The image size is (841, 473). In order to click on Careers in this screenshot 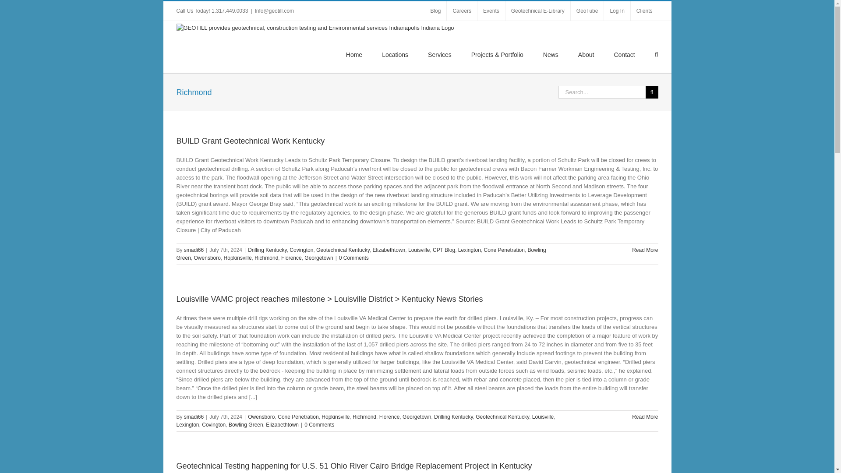, I will do `click(462, 11)`.